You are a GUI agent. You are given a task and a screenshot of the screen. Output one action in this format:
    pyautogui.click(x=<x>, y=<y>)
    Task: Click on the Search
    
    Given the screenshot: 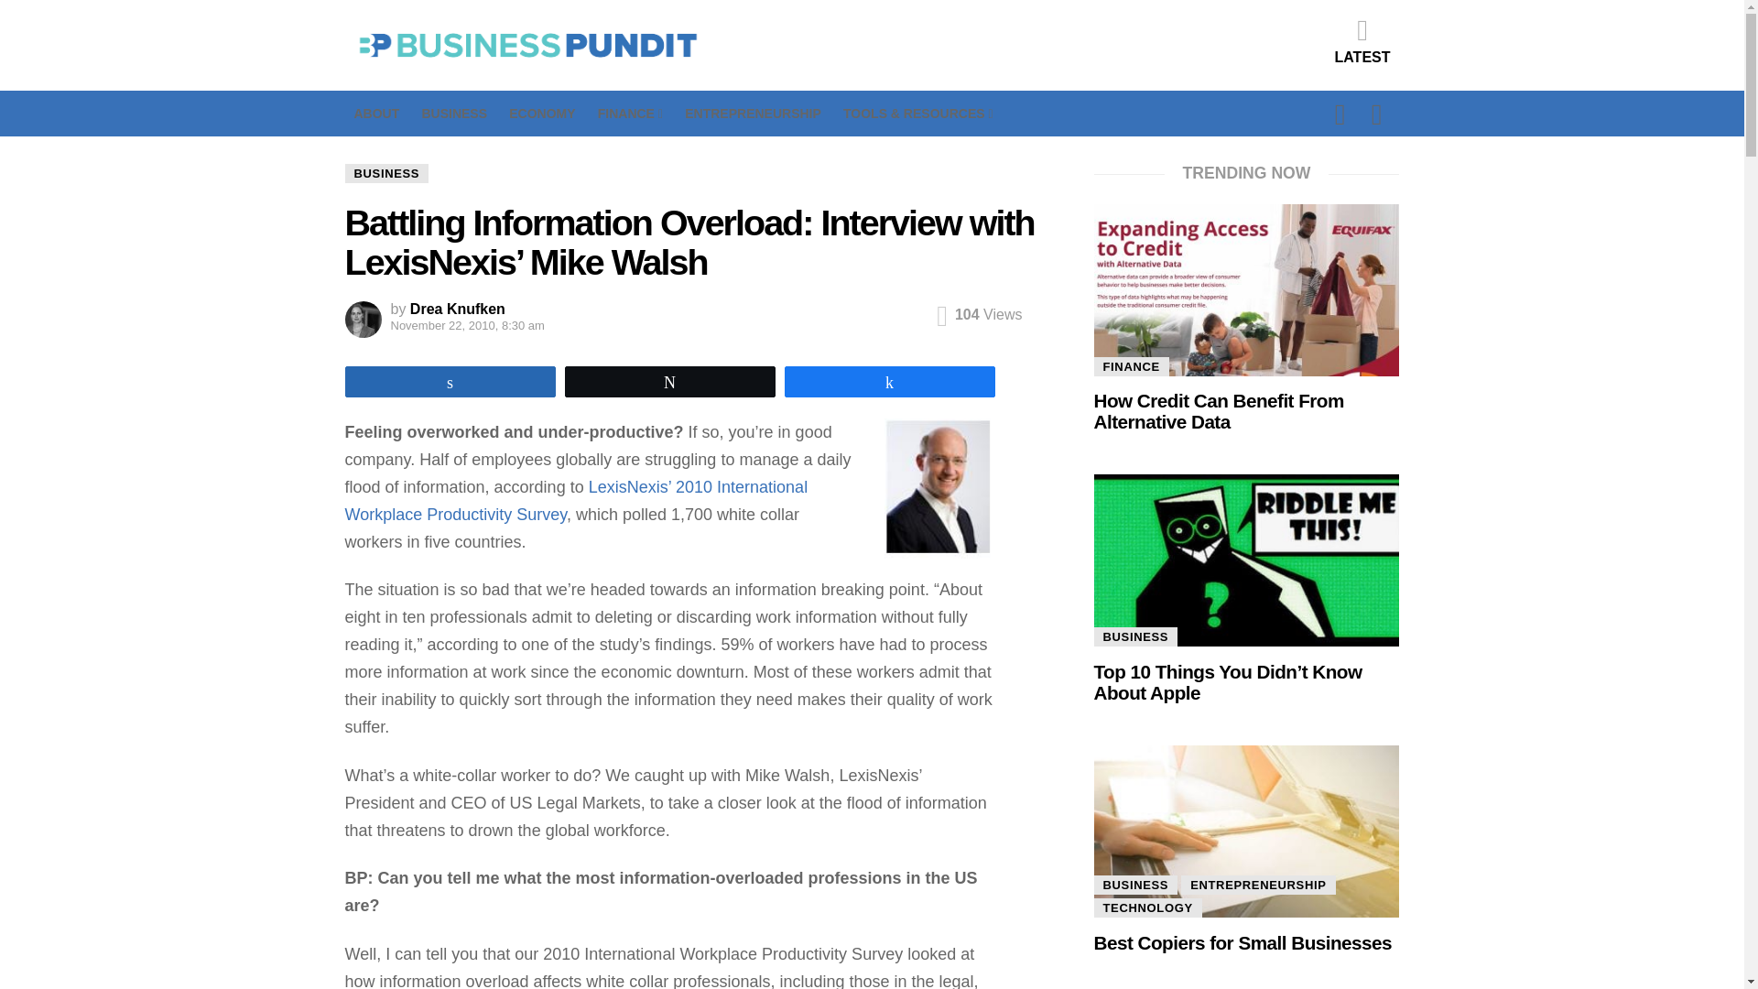 What is the action you would take?
    pyautogui.click(x=1240, y=223)
    